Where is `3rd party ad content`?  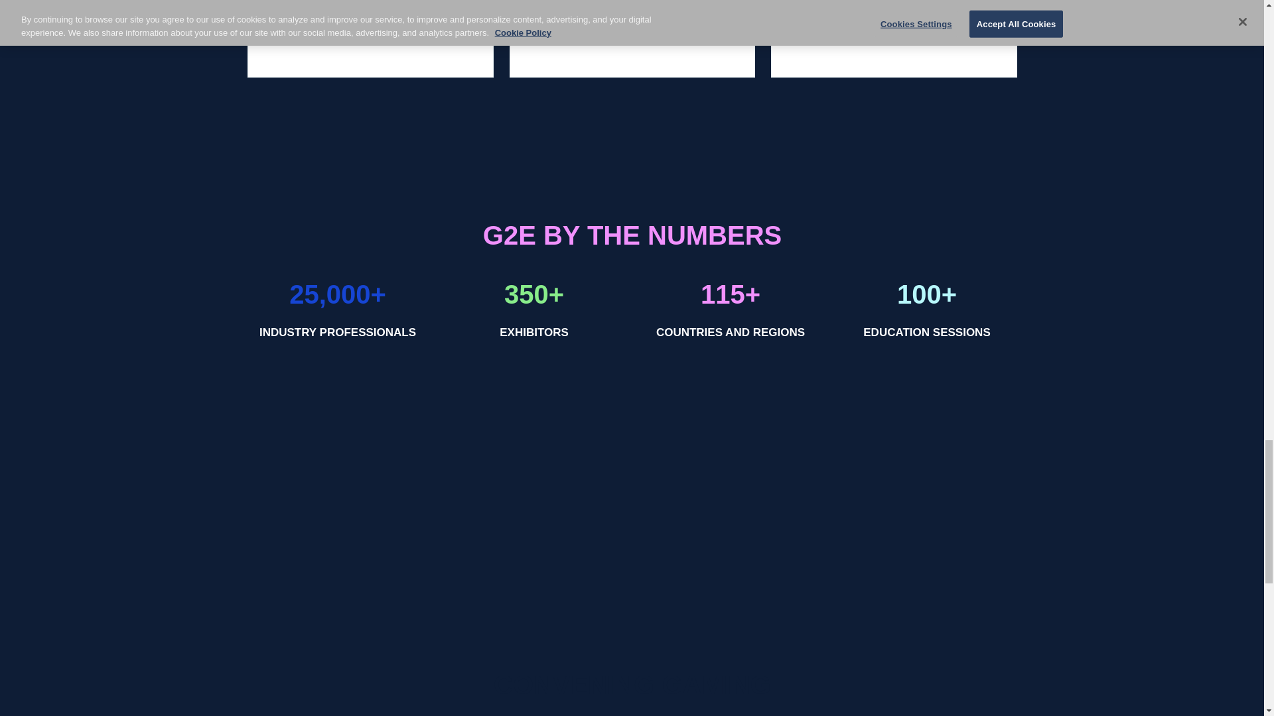 3rd party ad content is located at coordinates (370, 553).